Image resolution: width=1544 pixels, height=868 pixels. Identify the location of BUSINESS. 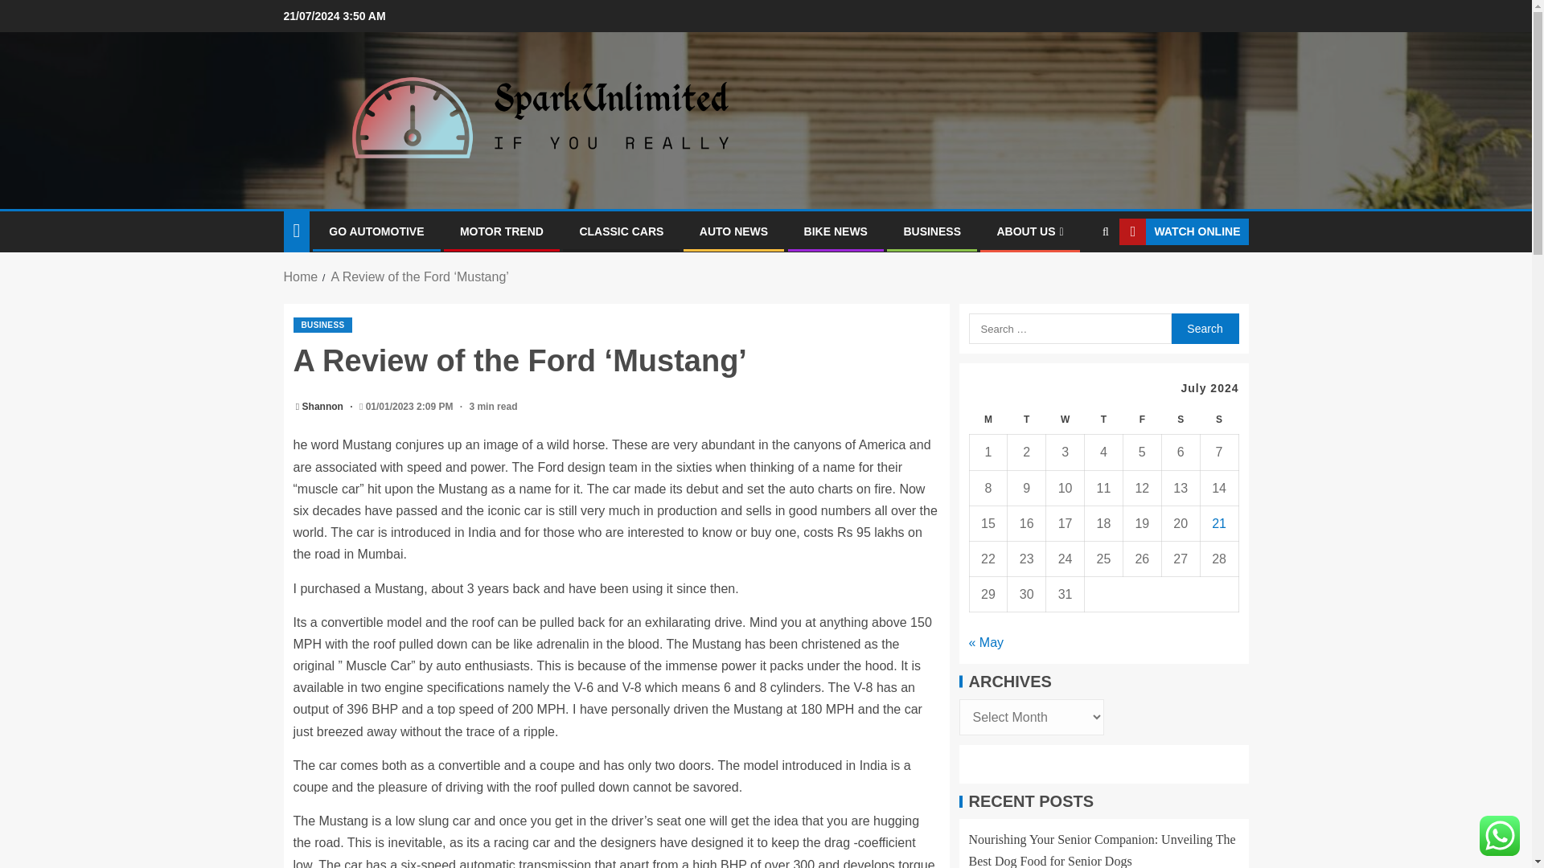
(931, 231).